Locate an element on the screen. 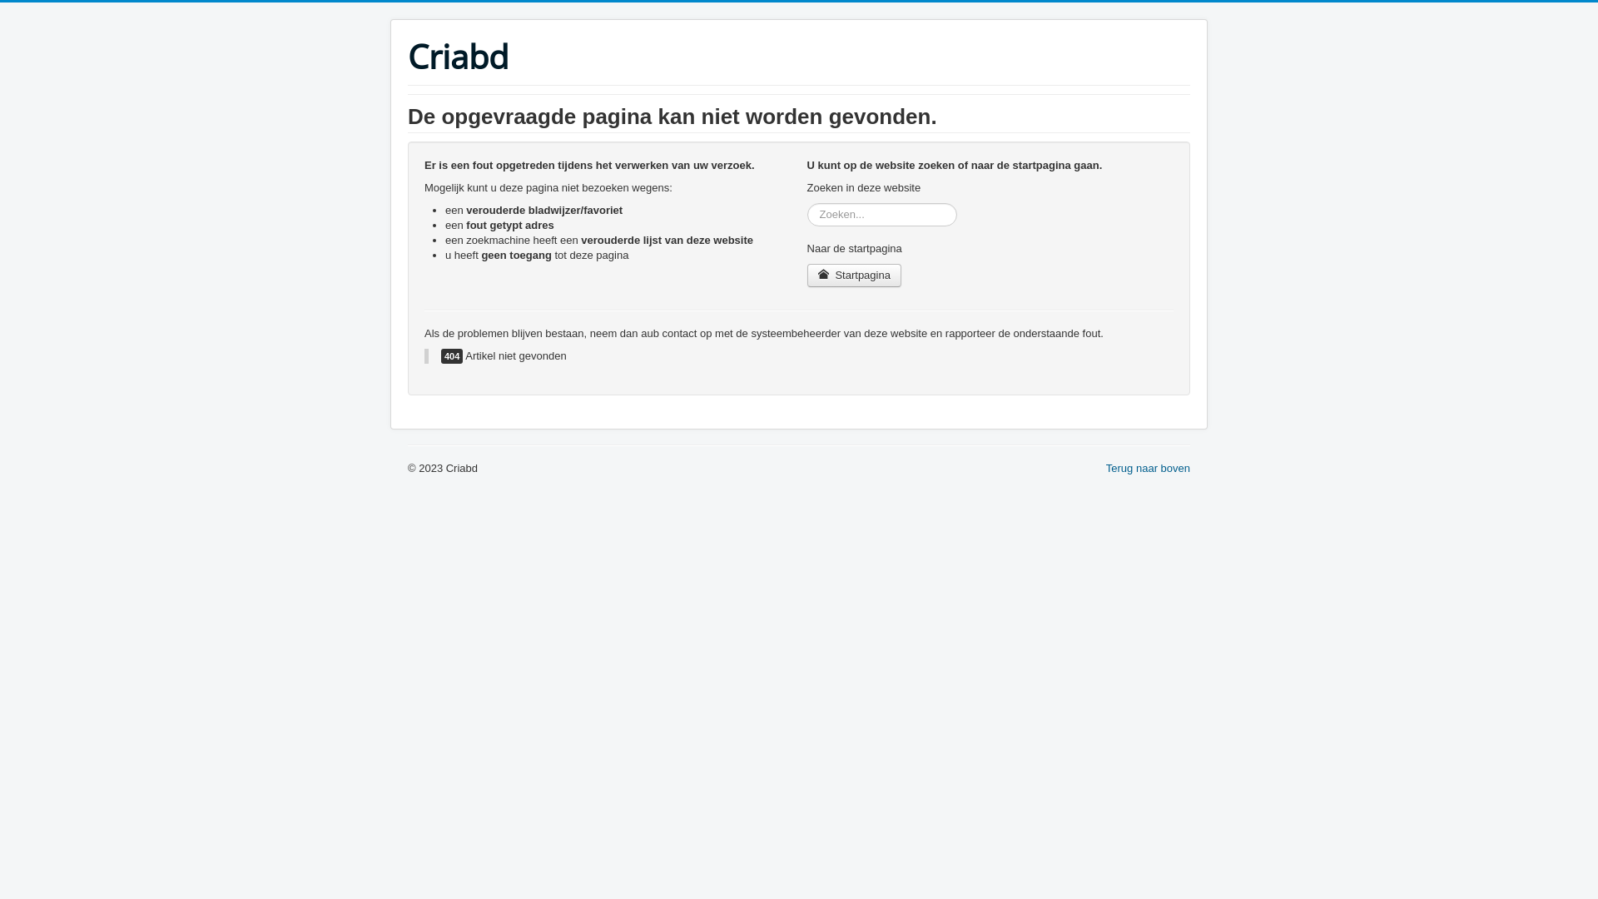  Criabd is located at coordinates (458, 57).